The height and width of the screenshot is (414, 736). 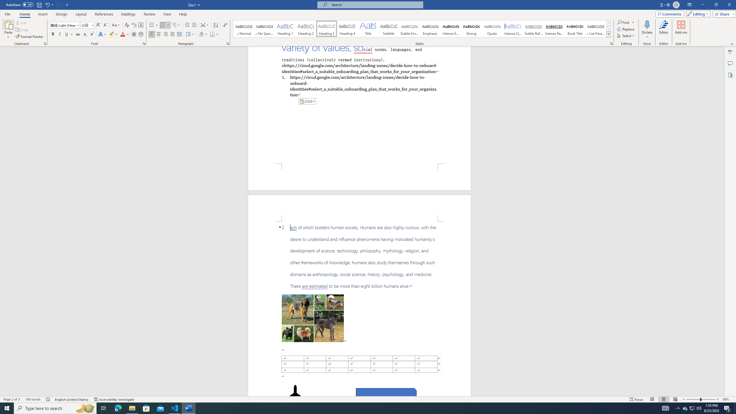 I want to click on Change Case, so click(x=116, y=25).